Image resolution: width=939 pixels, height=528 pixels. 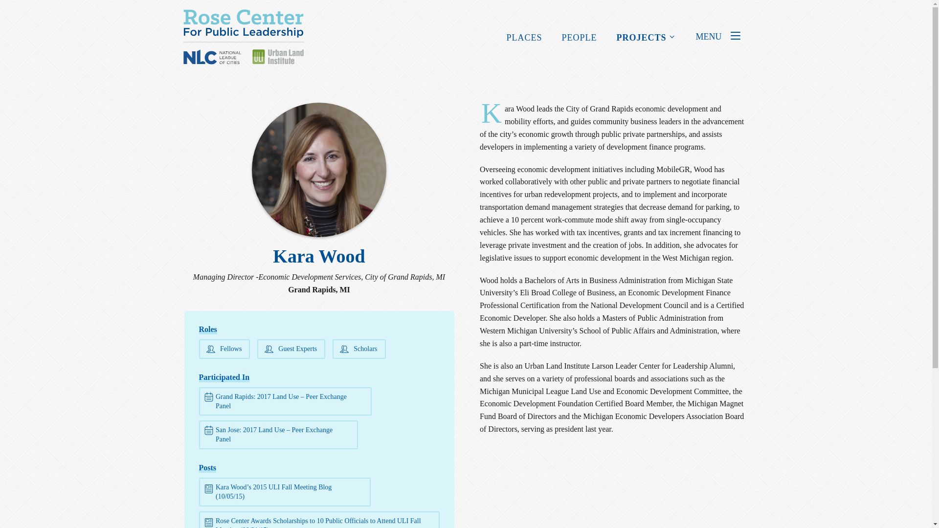 I want to click on Fellows, so click(x=224, y=349).